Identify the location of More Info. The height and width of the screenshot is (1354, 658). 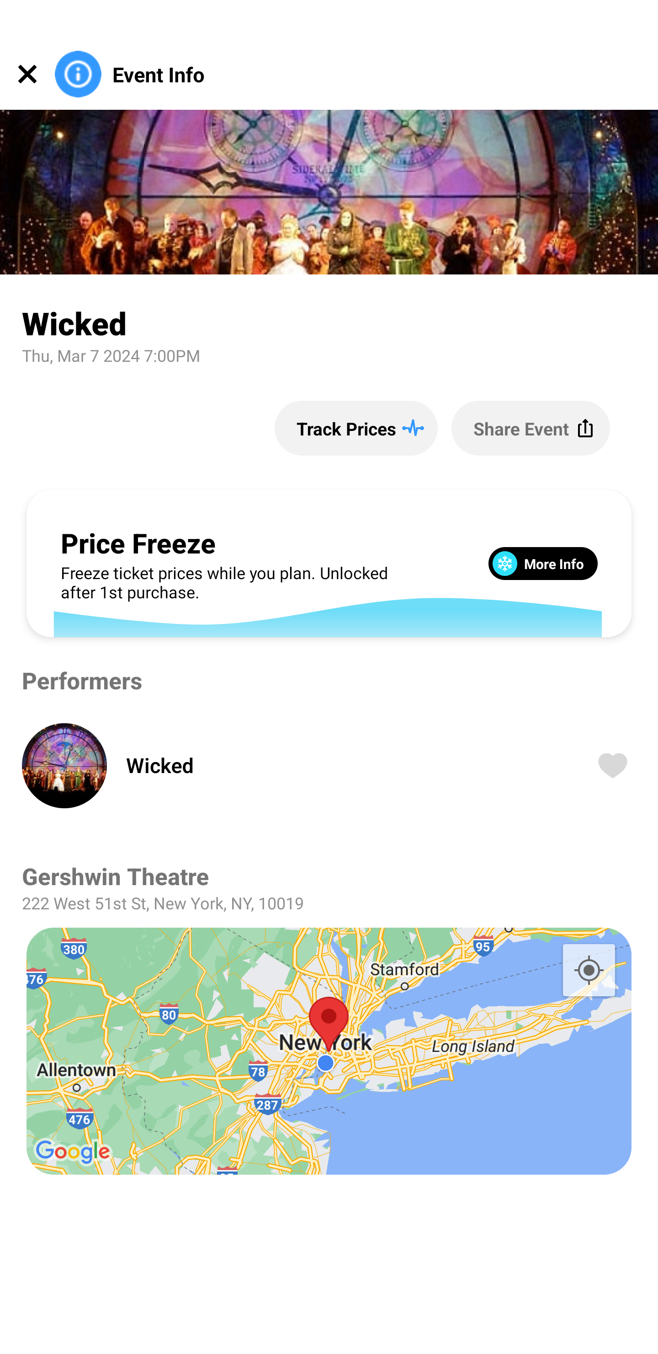
(543, 563).